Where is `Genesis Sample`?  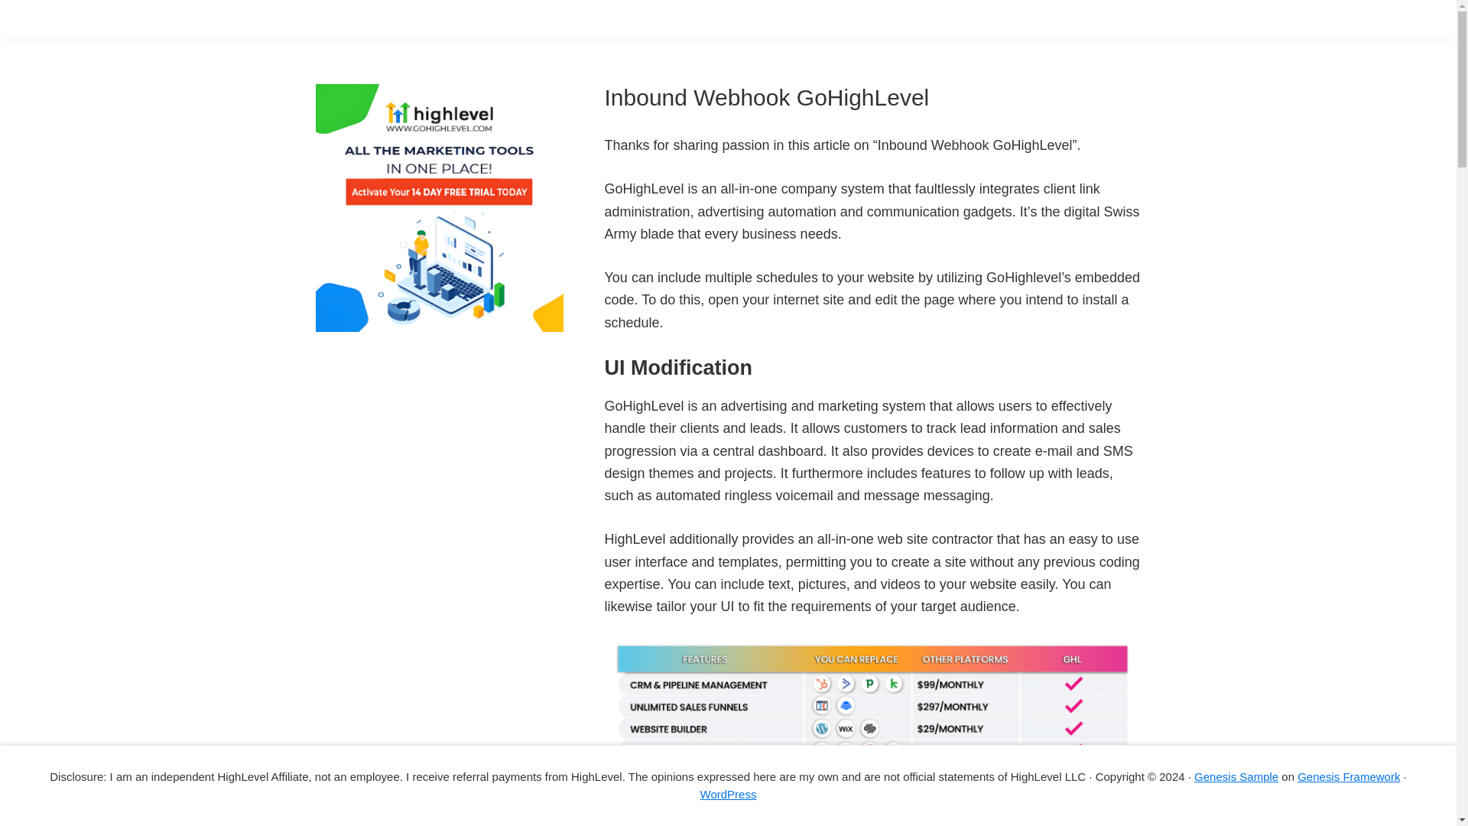
Genesis Sample is located at coordinates (1236, 776).